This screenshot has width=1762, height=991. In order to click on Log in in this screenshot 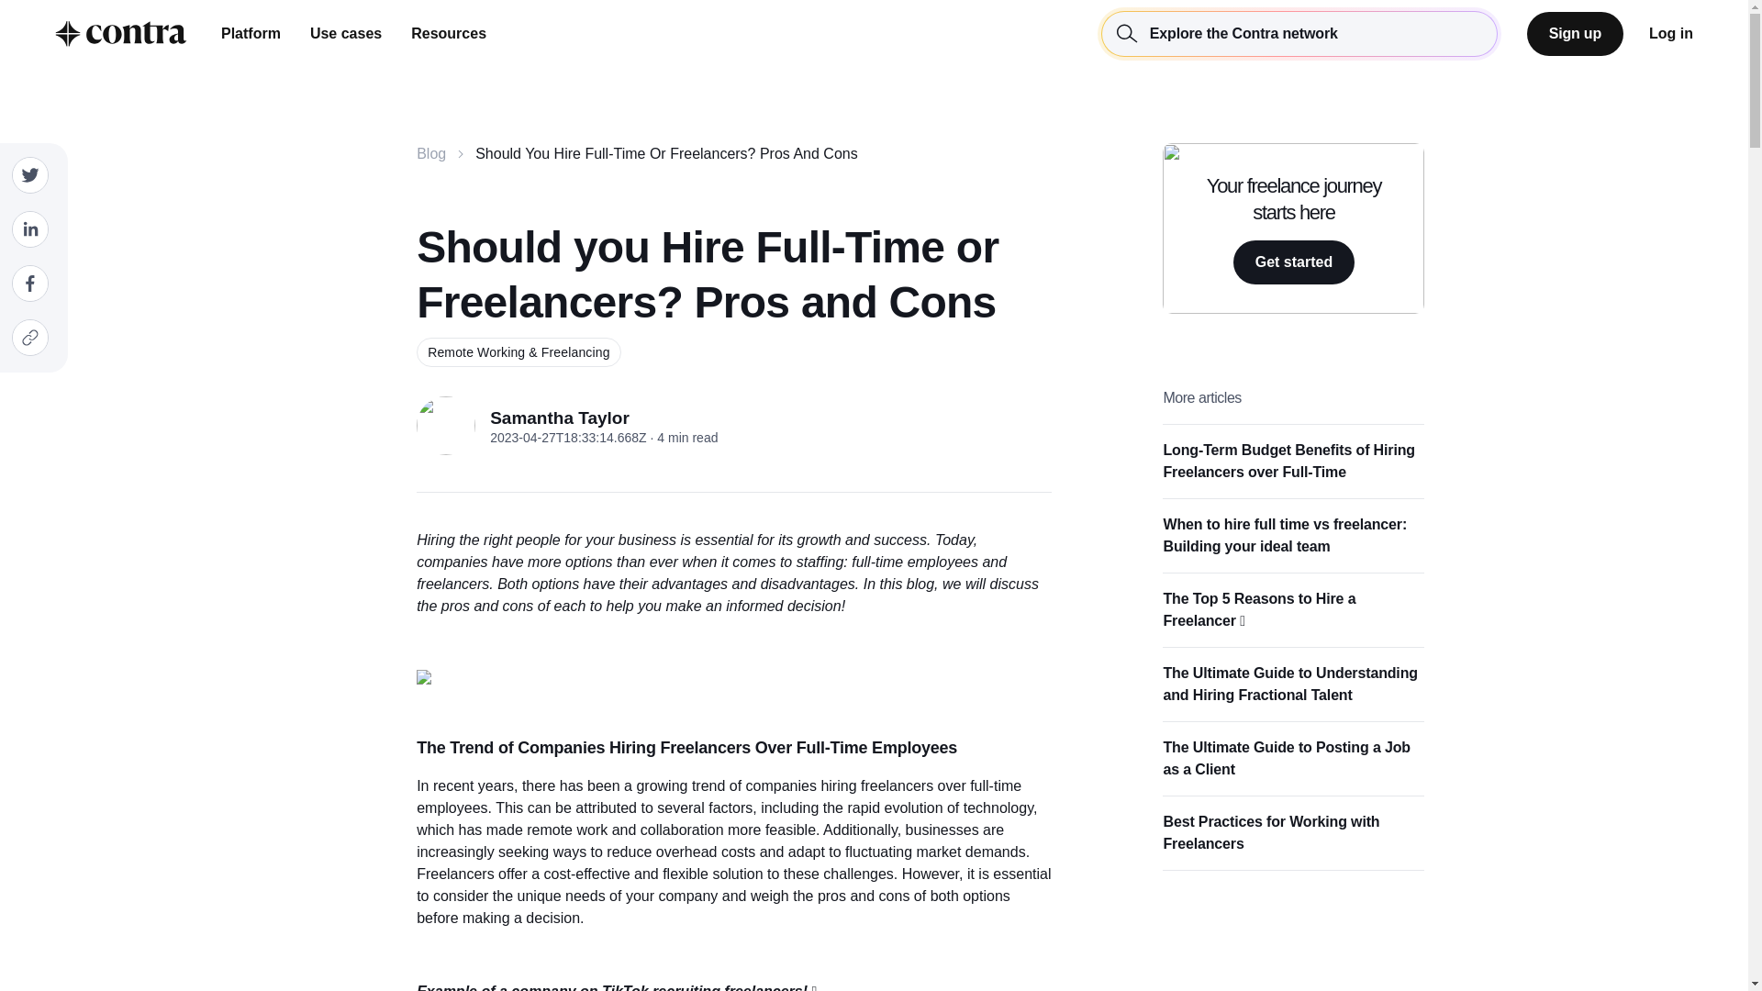, I will do `click(1671, 33)`.